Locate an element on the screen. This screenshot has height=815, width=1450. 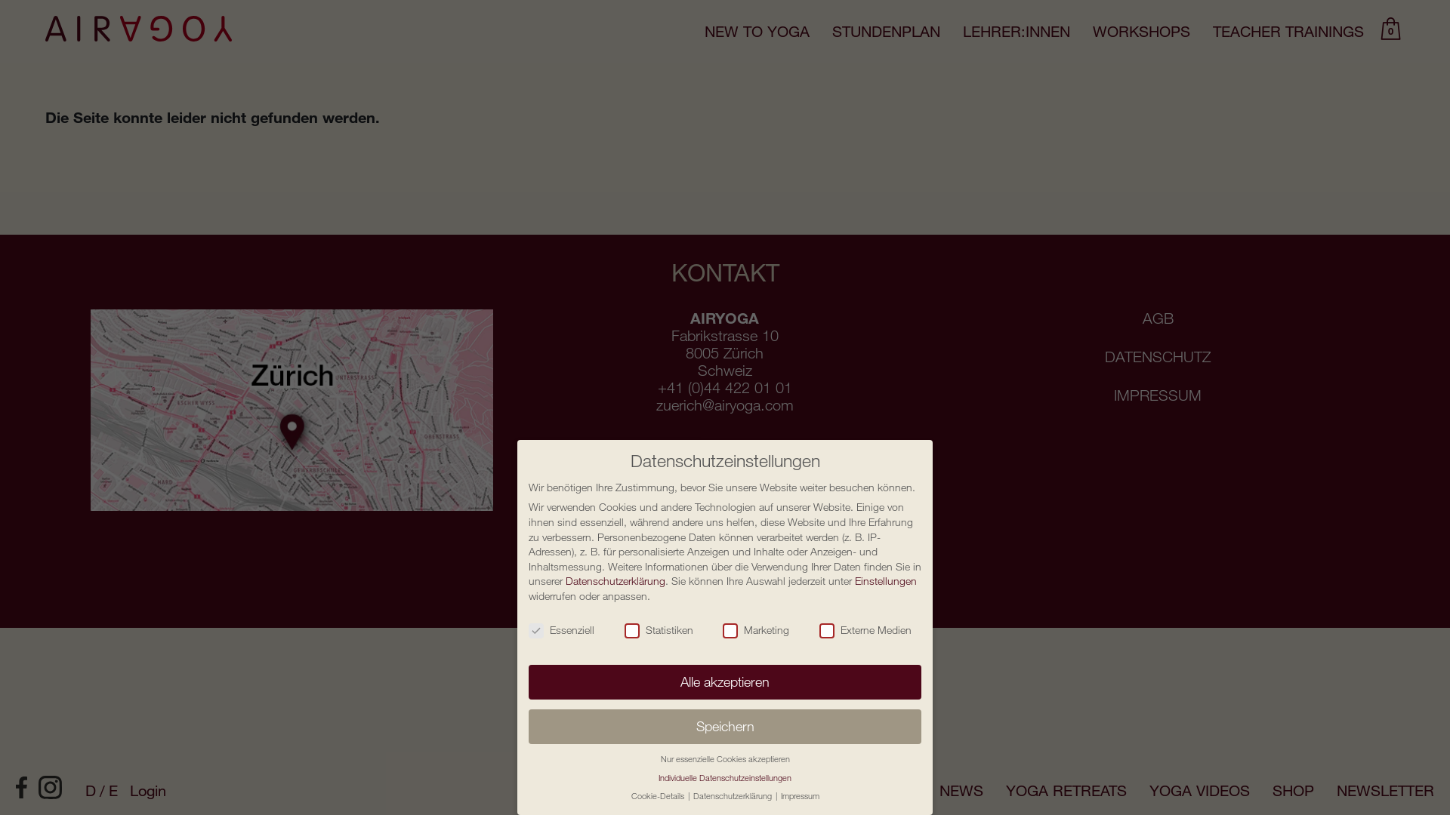
Speichern is located at coordinates (725, 727).